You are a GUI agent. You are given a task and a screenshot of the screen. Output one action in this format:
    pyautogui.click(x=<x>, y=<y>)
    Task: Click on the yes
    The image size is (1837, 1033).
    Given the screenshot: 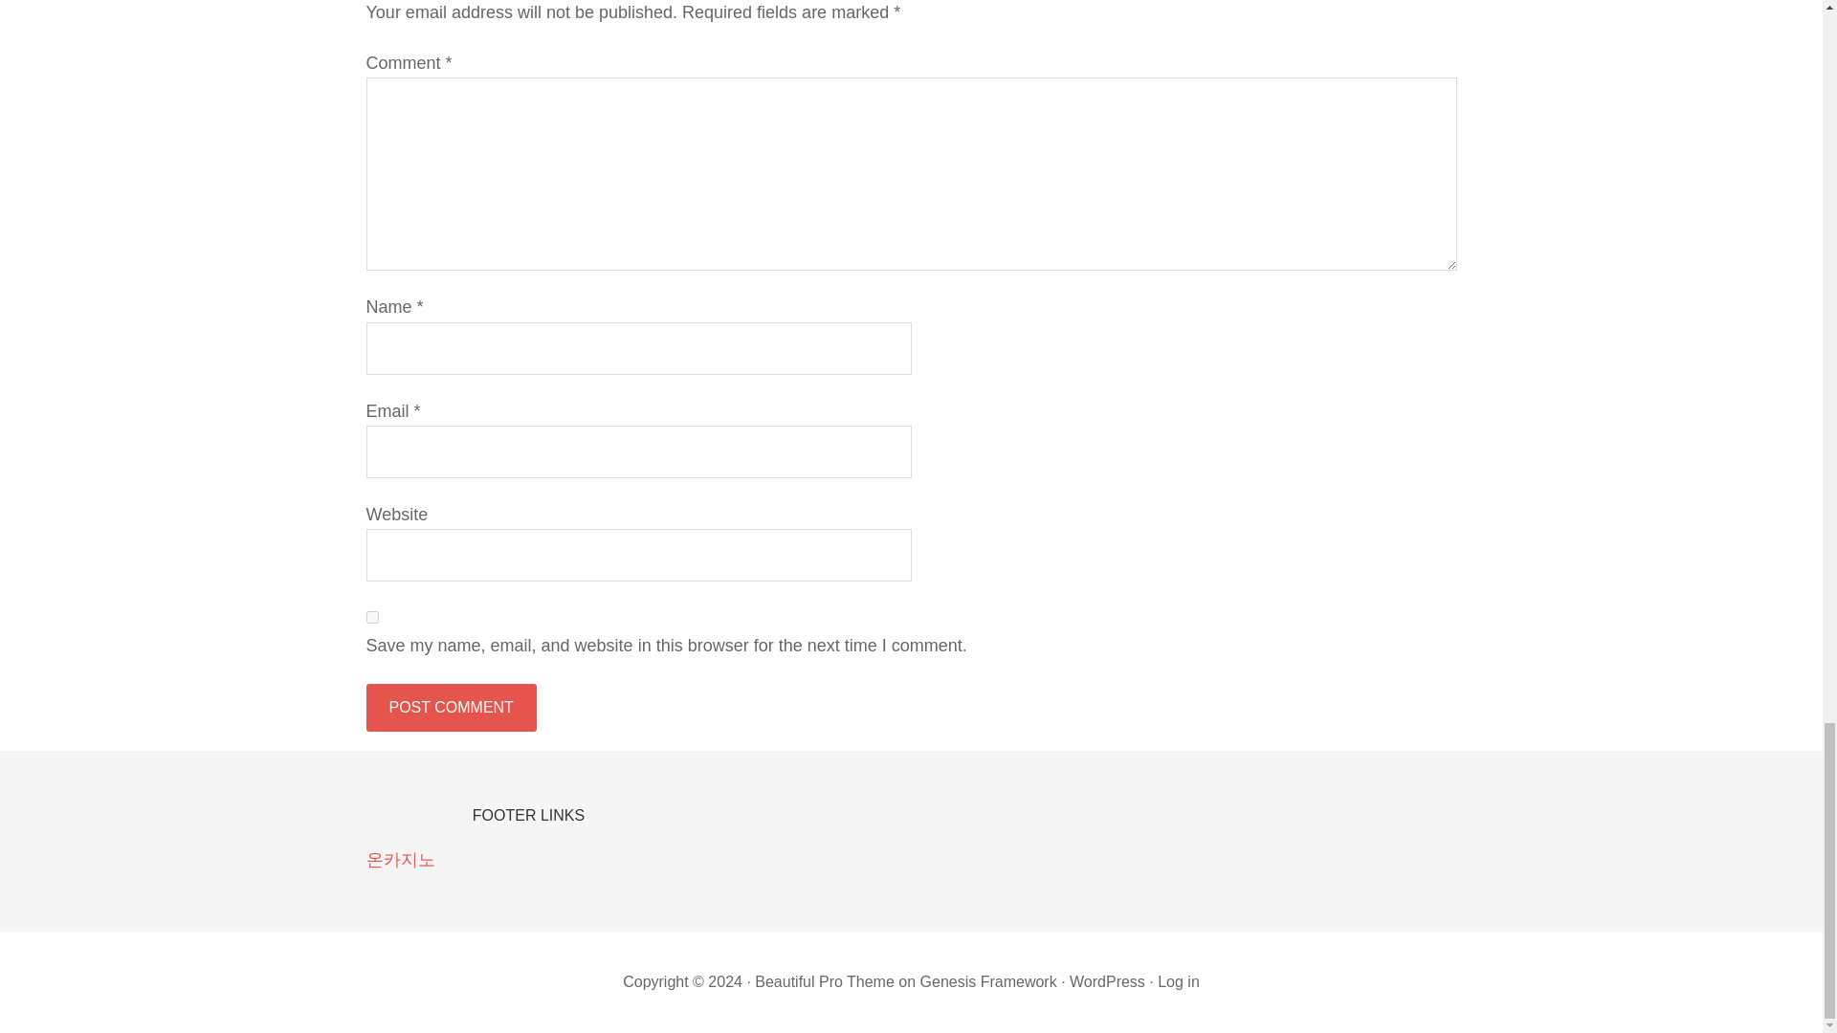 What is the action you would take?
    pyautogui.click(x=371, y=618)
    